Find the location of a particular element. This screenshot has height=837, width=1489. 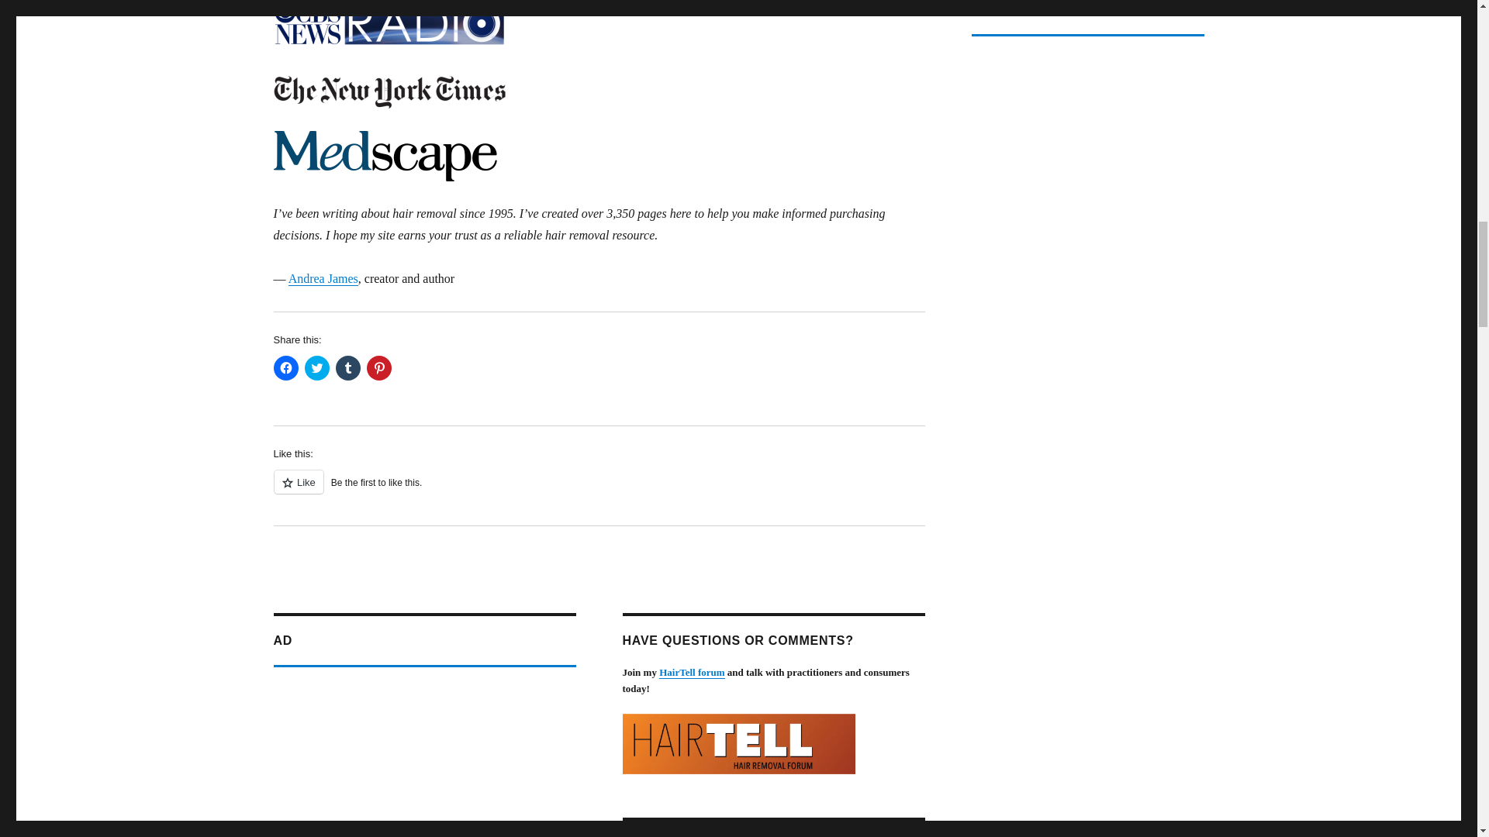

Click to share on Pinterest is located at coordinates (378, 368).